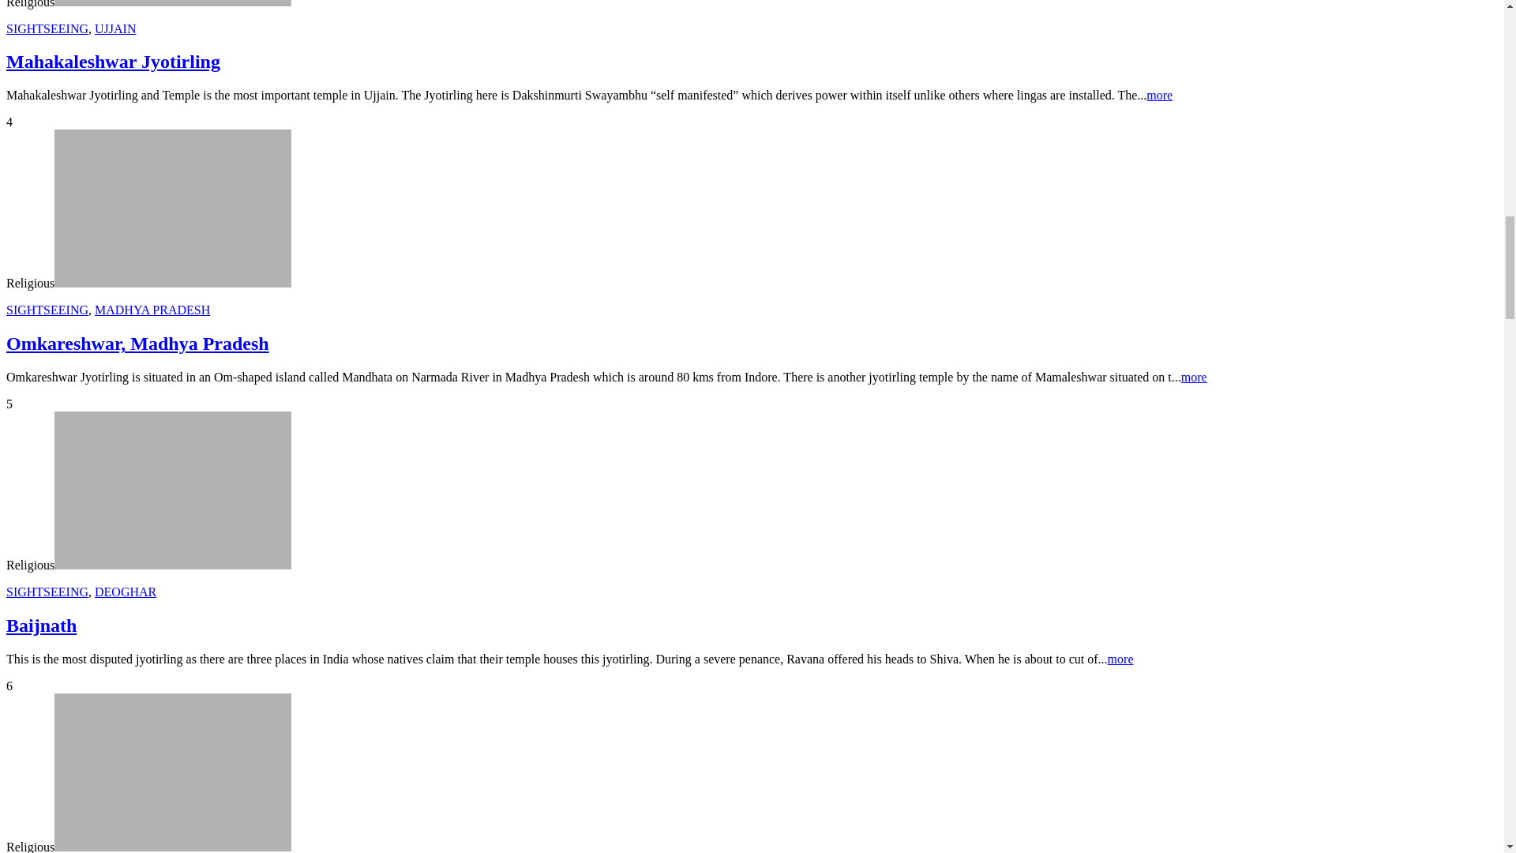 The height and width of the screenshot is (853, 1516). Describe the element at coordinates (172, 209) in the screenshot. I see `Omkareshwar, Madhya Pradesh` at that location.